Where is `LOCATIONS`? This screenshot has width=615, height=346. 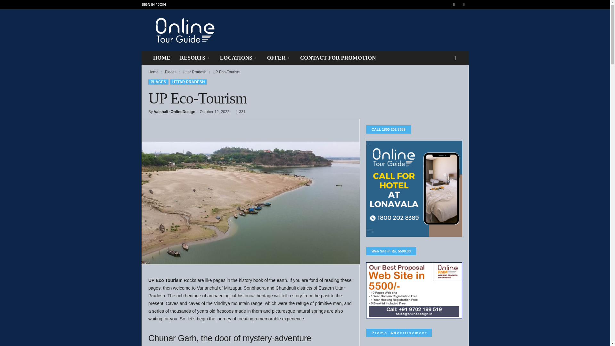 LOCATIONS is located at coordinates (239, 58).